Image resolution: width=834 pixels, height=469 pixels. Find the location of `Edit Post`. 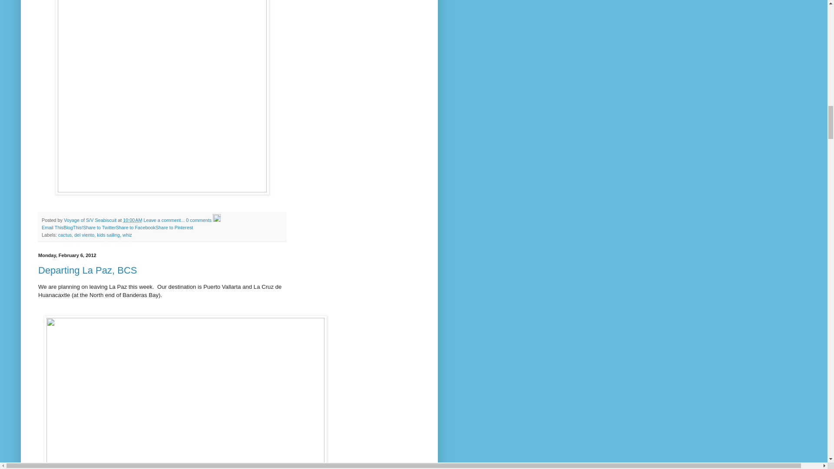

Edit Post is located at coordinates (216, 220).